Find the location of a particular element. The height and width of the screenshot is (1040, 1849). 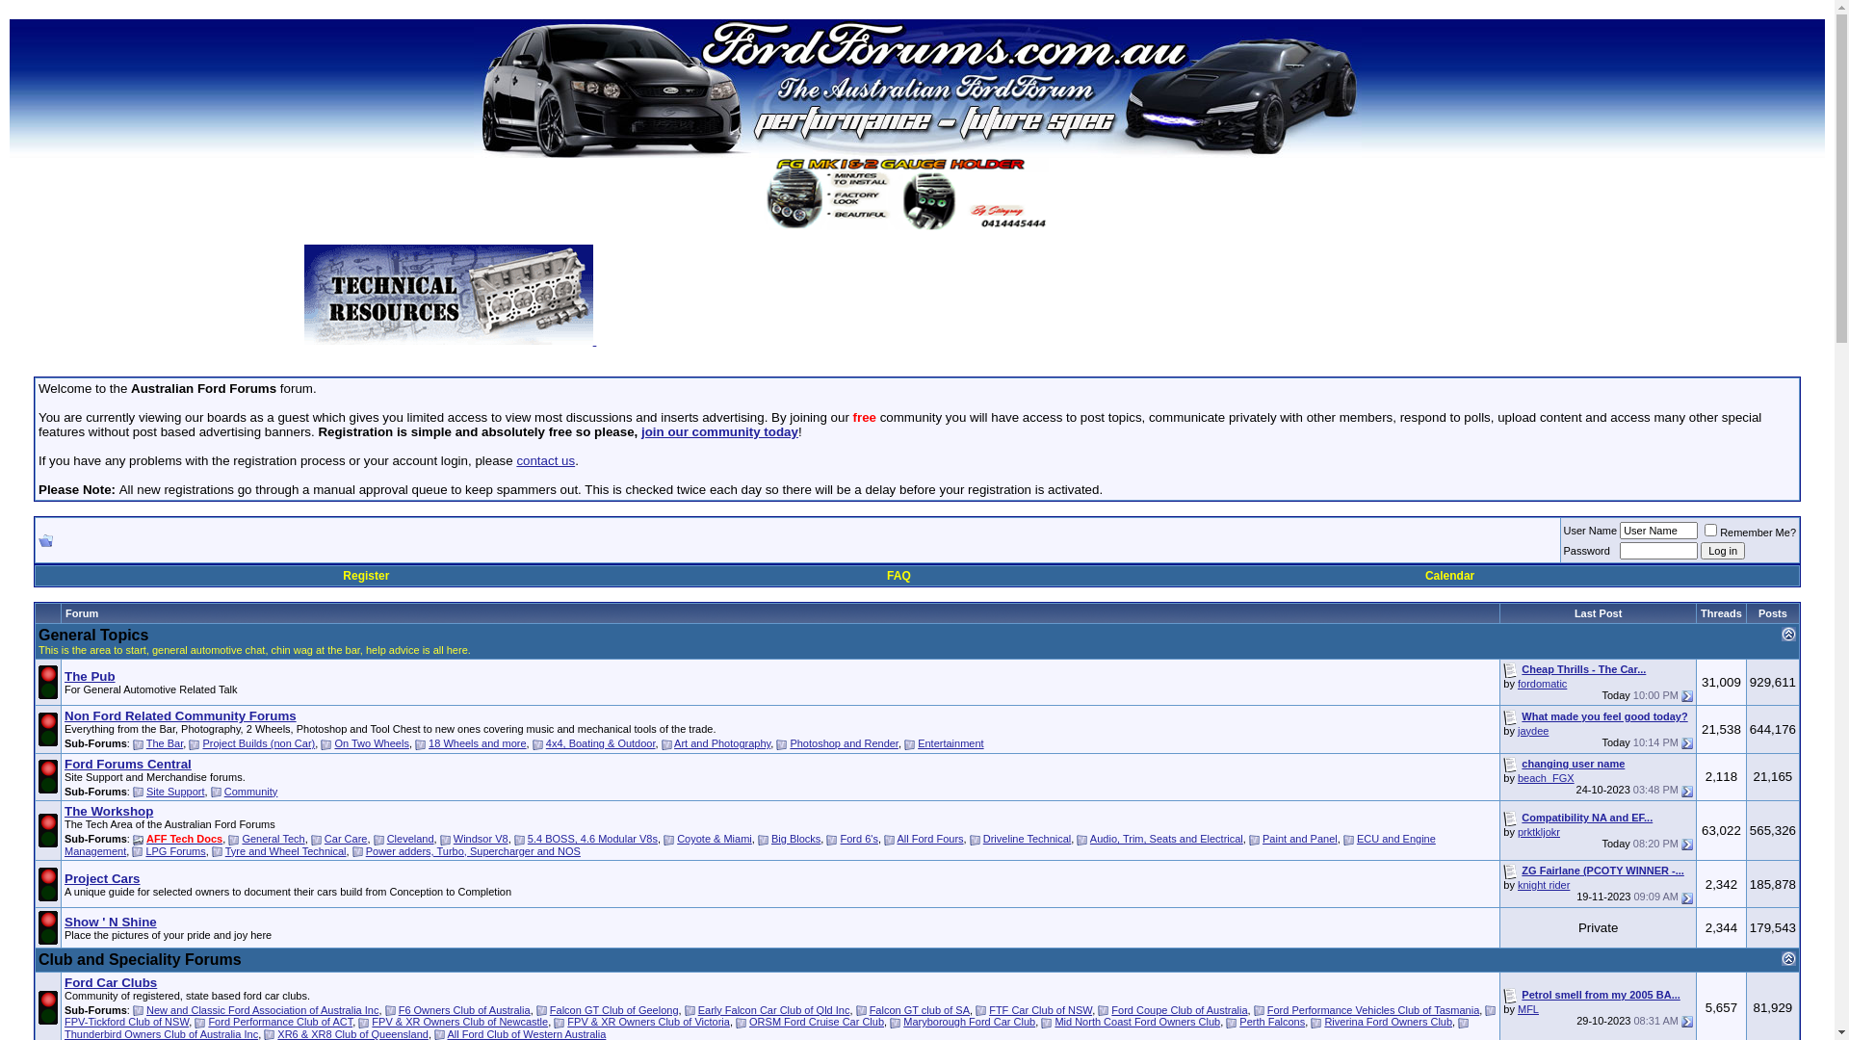

AFF Tech Docs is located at coordinates (185, 839).